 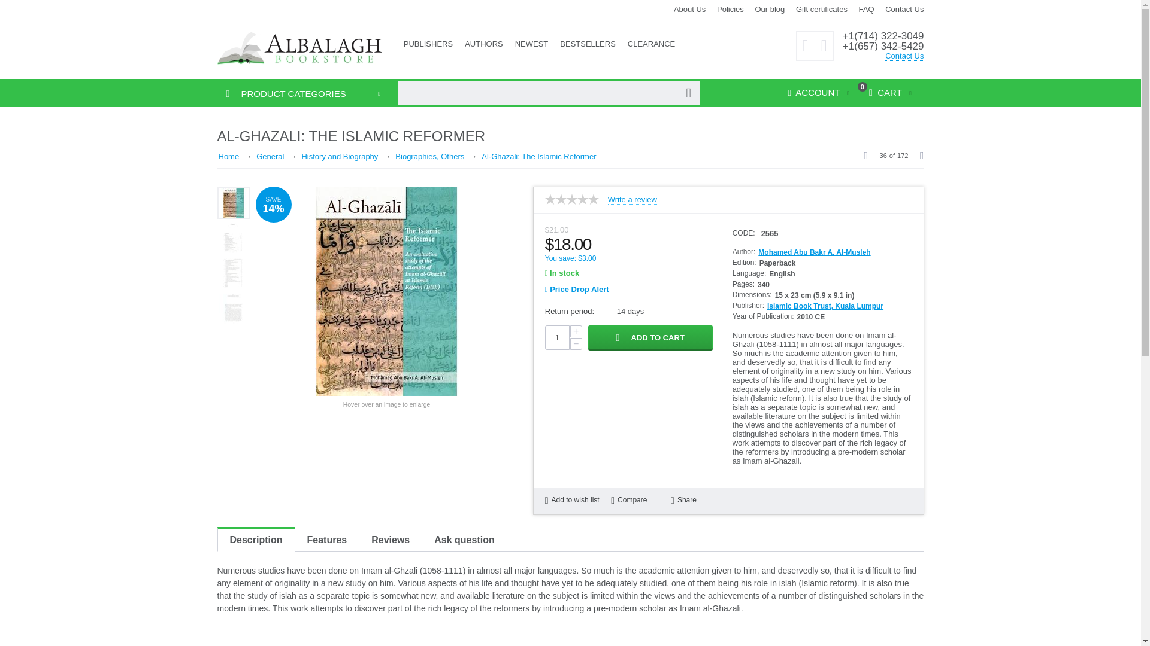 What do you see at coordinates (428, 44) in the screenshot?
I see `PUBLISHERS` at bounding box center [428, 44].